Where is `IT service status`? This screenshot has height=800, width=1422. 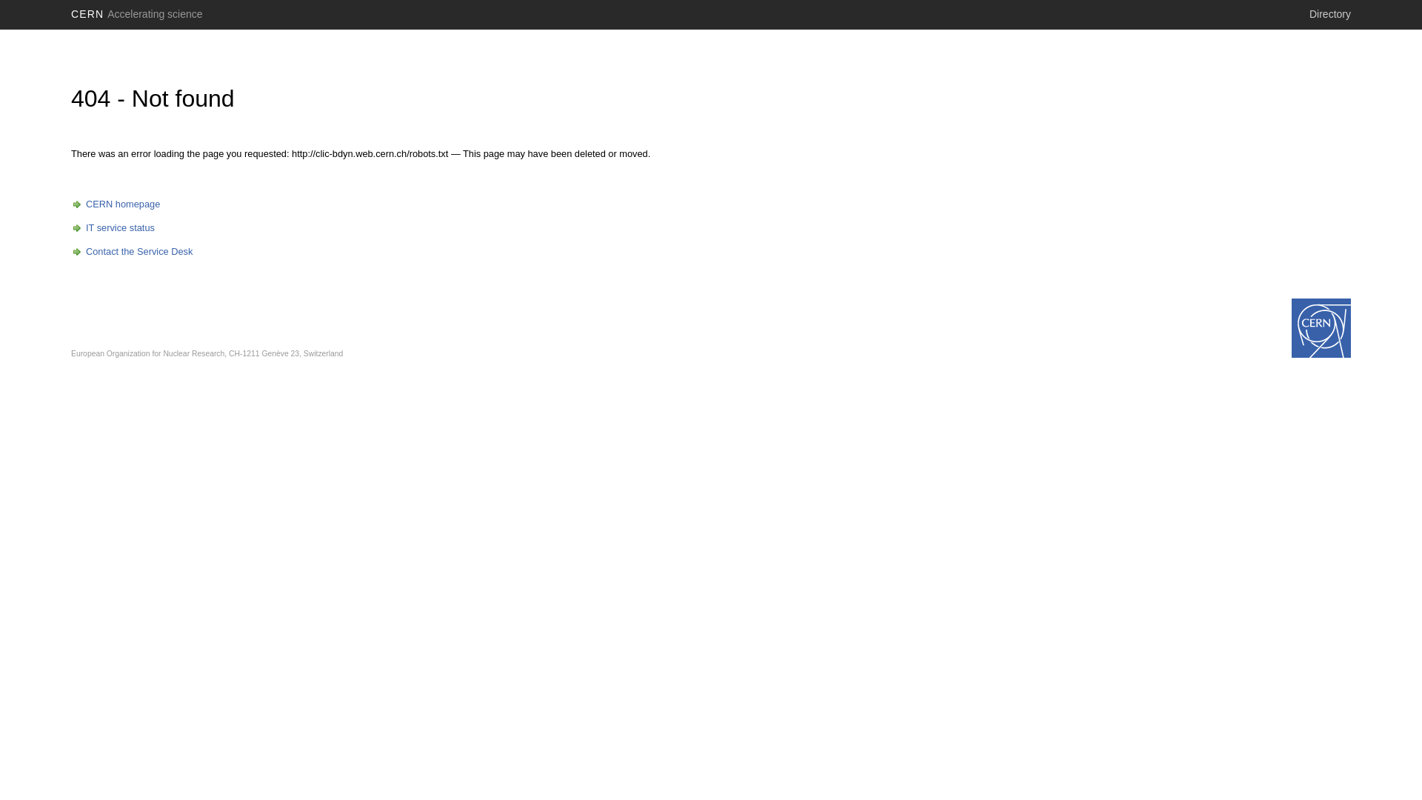 IT service status is located at coordinates (113, 228).